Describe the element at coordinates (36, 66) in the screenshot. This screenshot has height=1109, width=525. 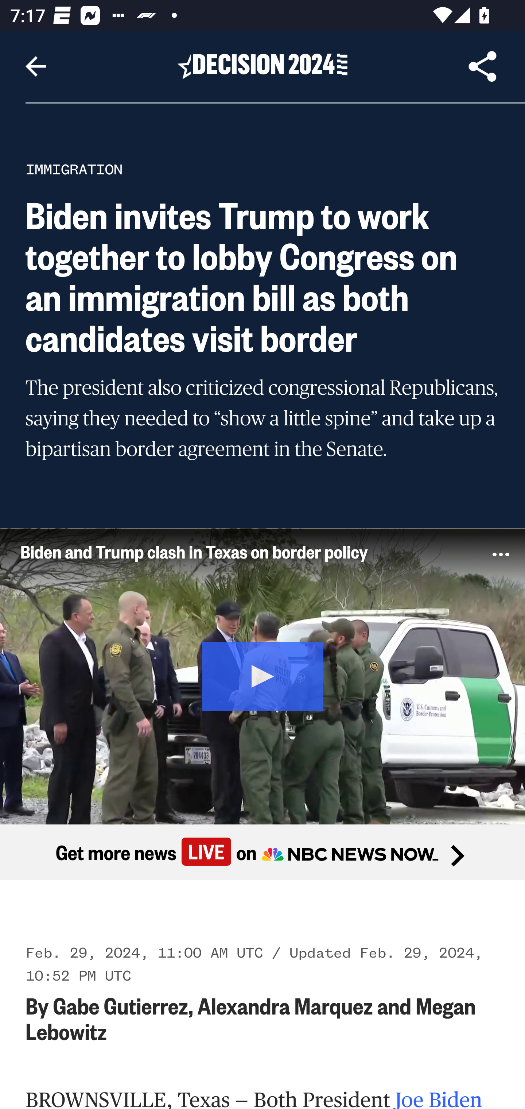
I see `Navigate up` at that location.